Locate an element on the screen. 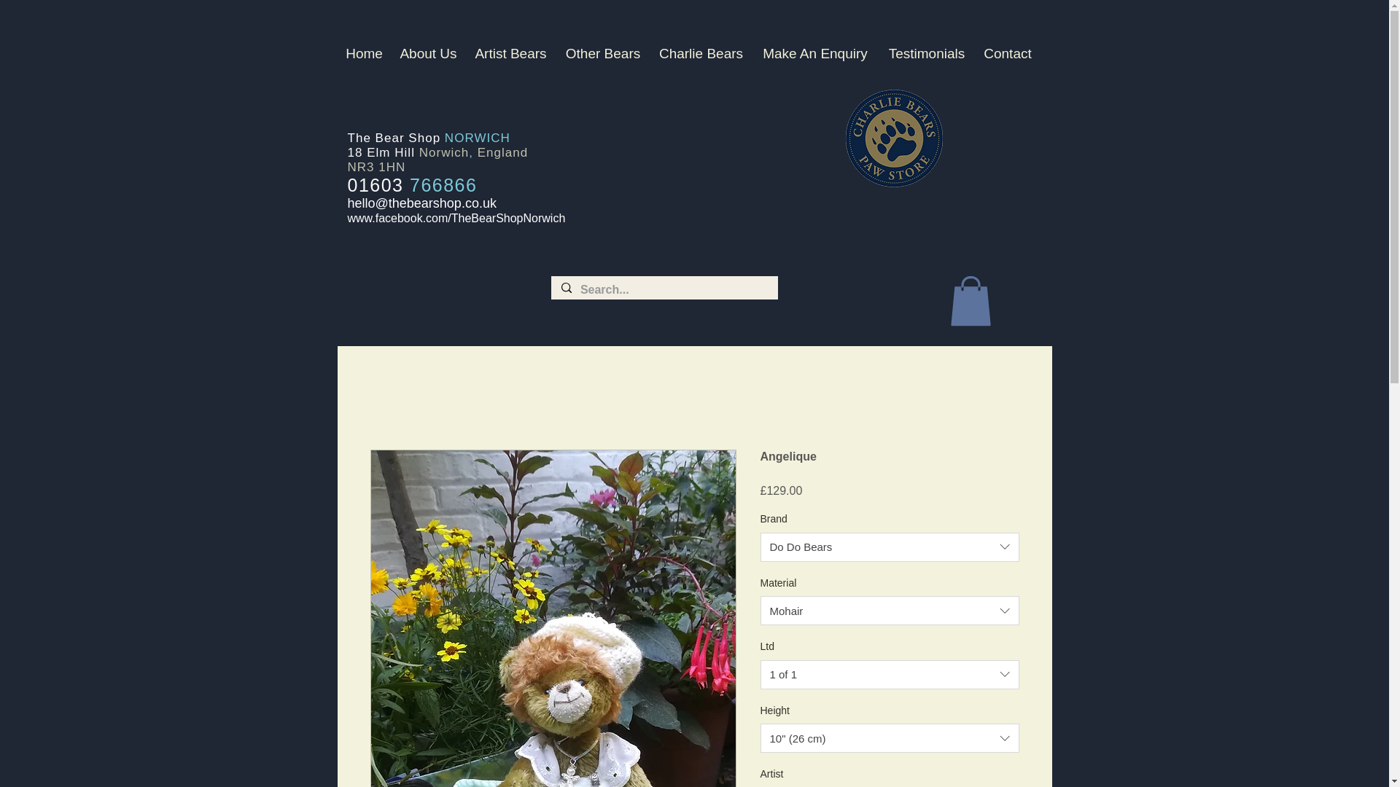  NORWICH is located at coordinates (478, 138).